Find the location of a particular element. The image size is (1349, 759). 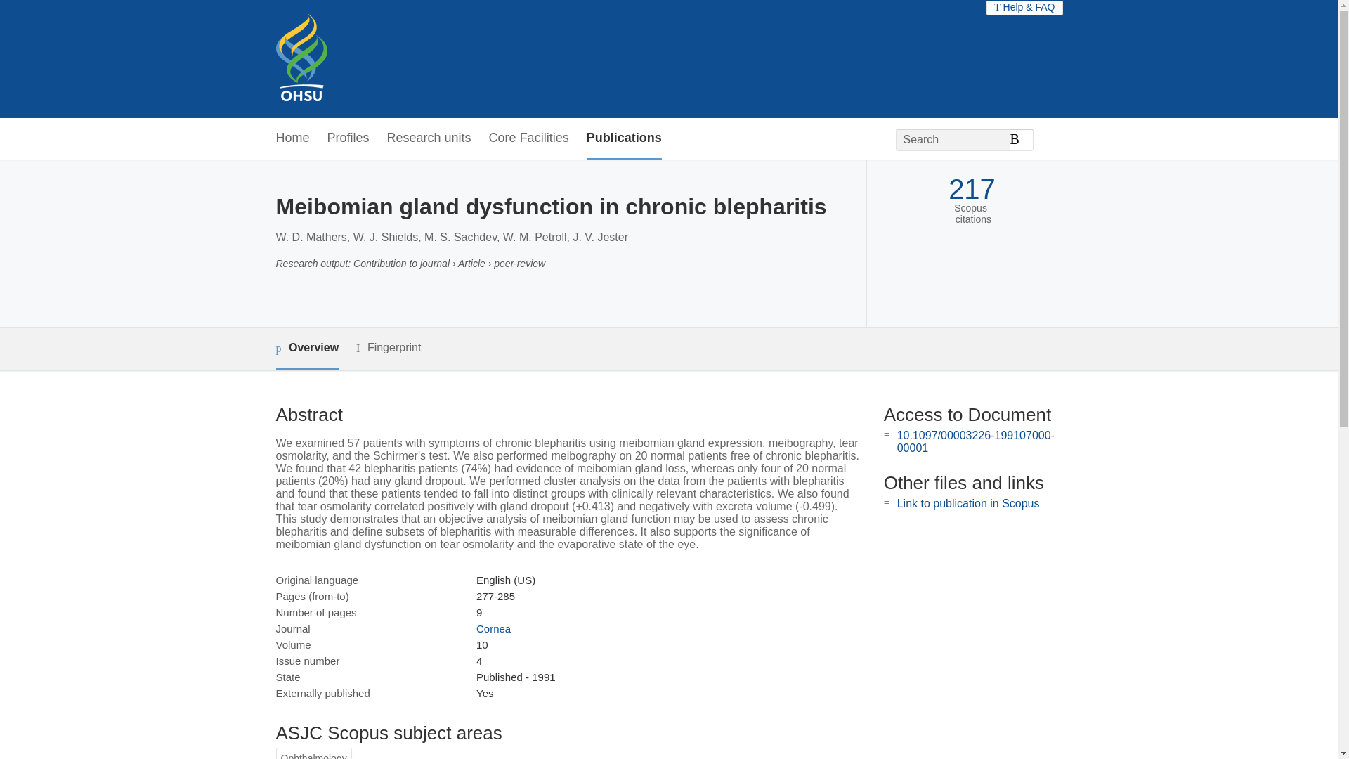

Overview is located at coordinates (306, 349).